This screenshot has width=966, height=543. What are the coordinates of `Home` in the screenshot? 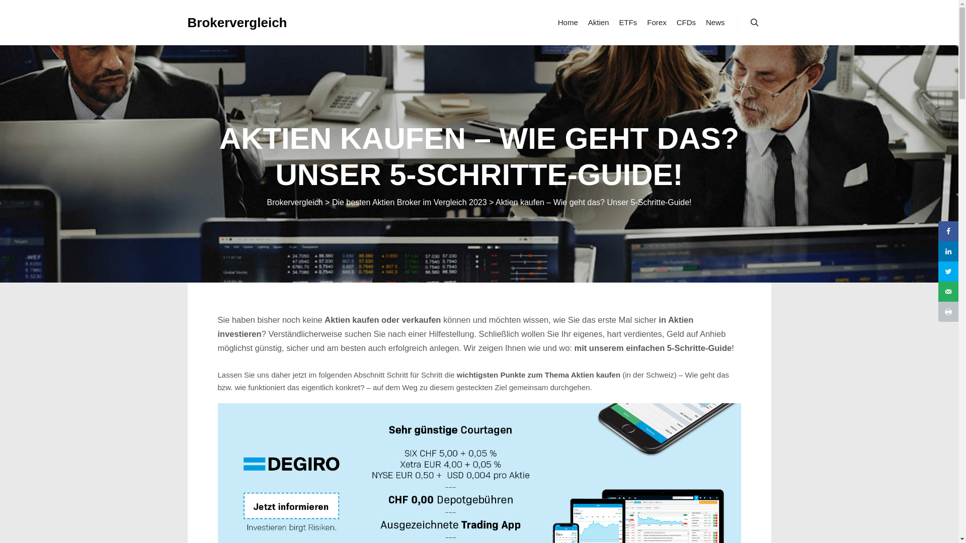 It's located at (568, 23).